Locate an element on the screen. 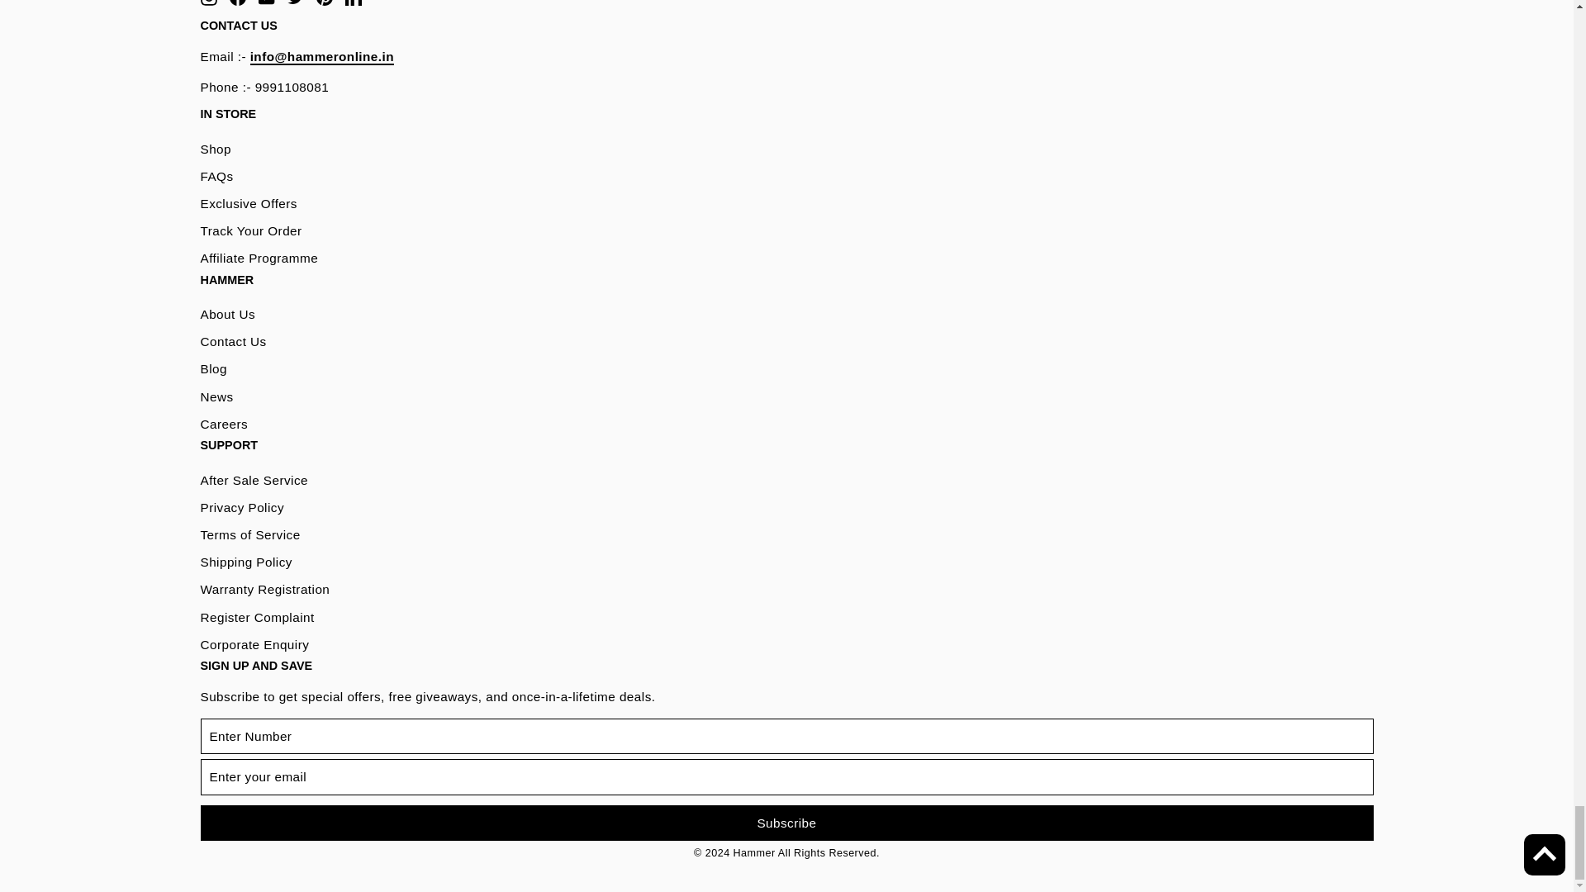 Image resolution: width=1586 pixels, height=892 pixels. Hammer on Pinterest is located at coordinates (324, 3).